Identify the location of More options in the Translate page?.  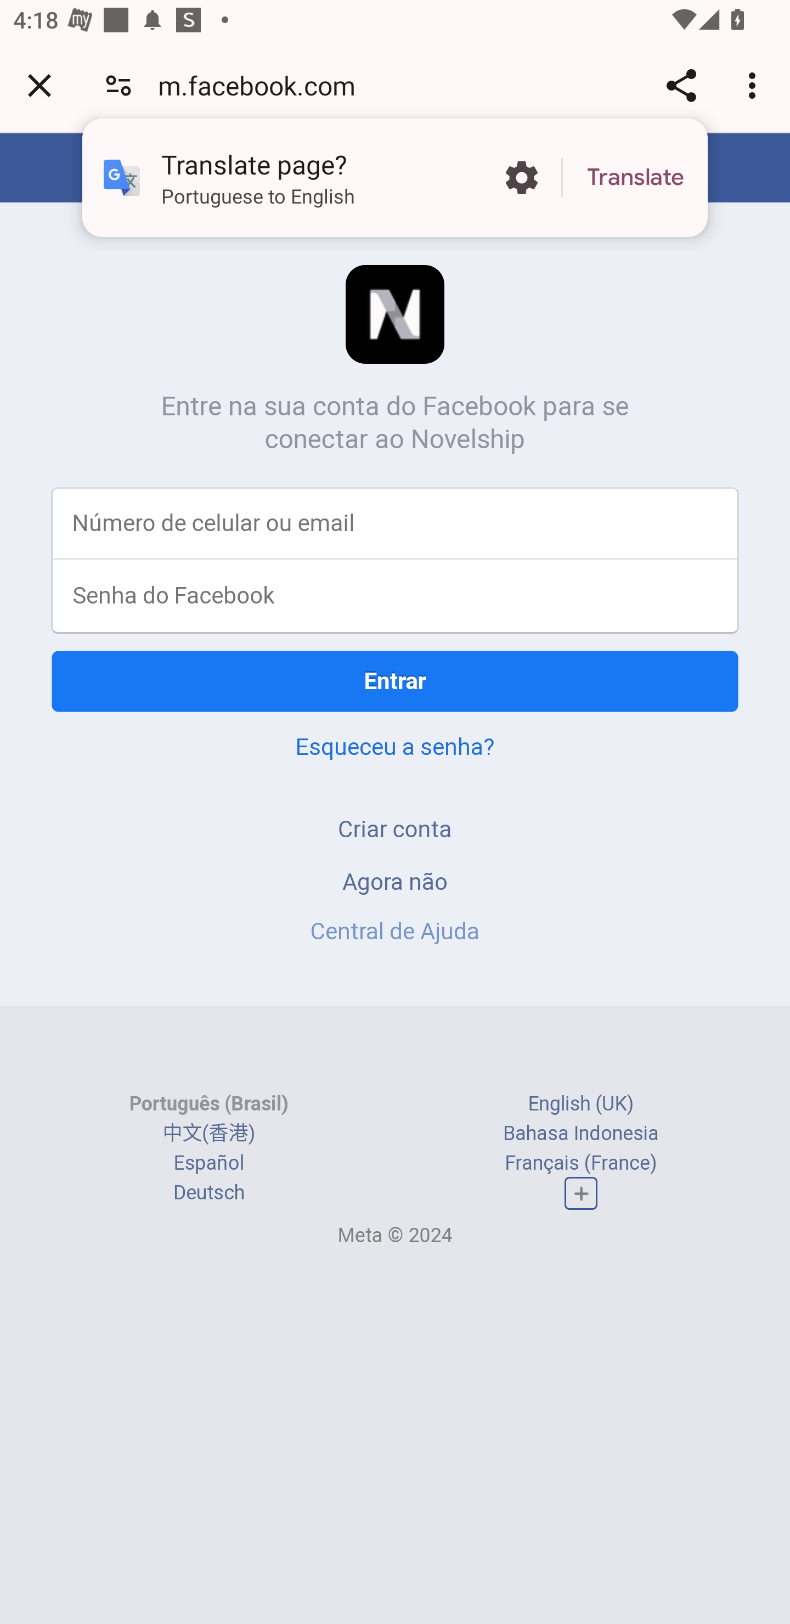
(521, 178).